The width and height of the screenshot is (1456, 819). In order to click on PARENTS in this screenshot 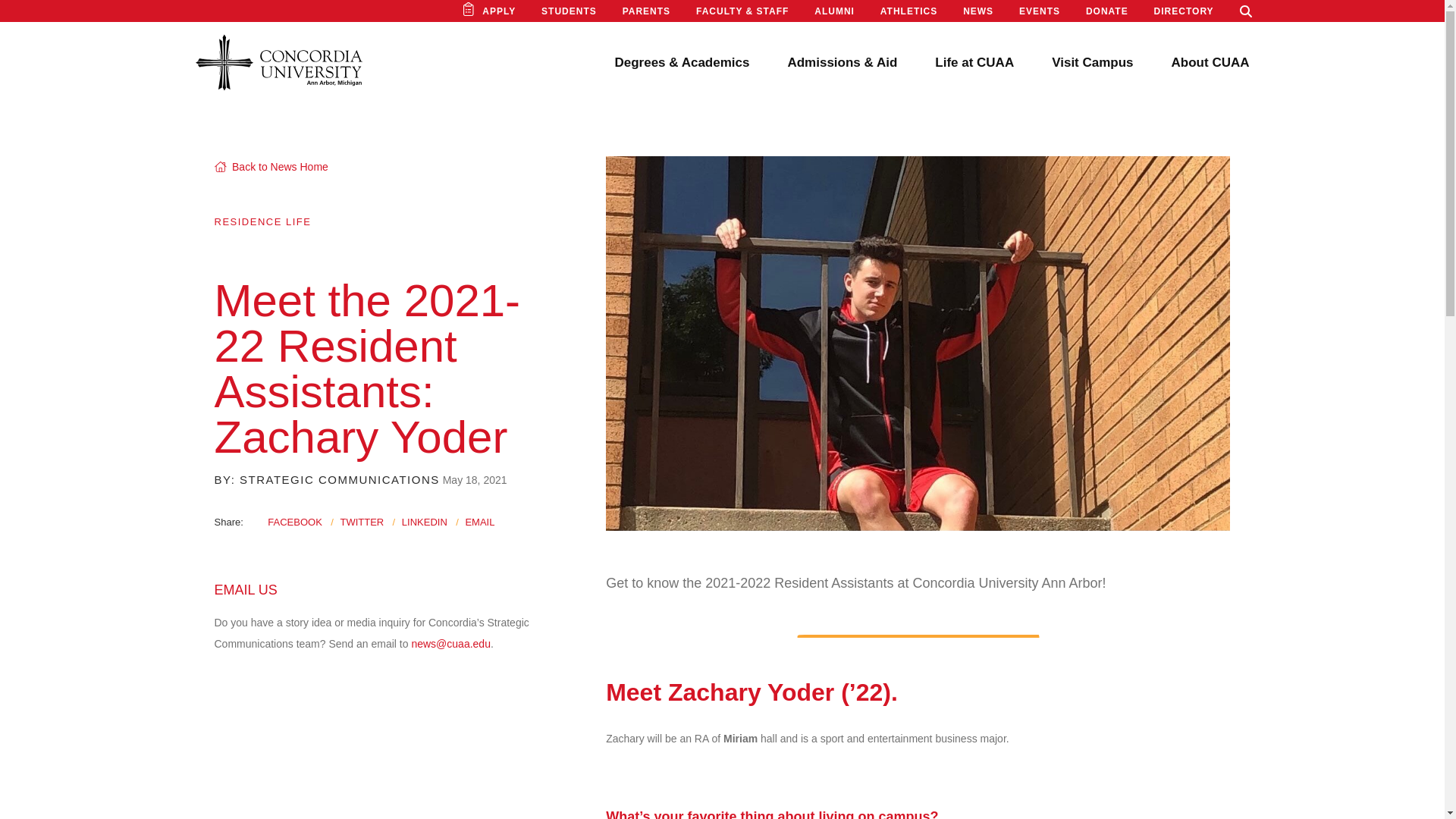, I will do `click(646, 11)`.